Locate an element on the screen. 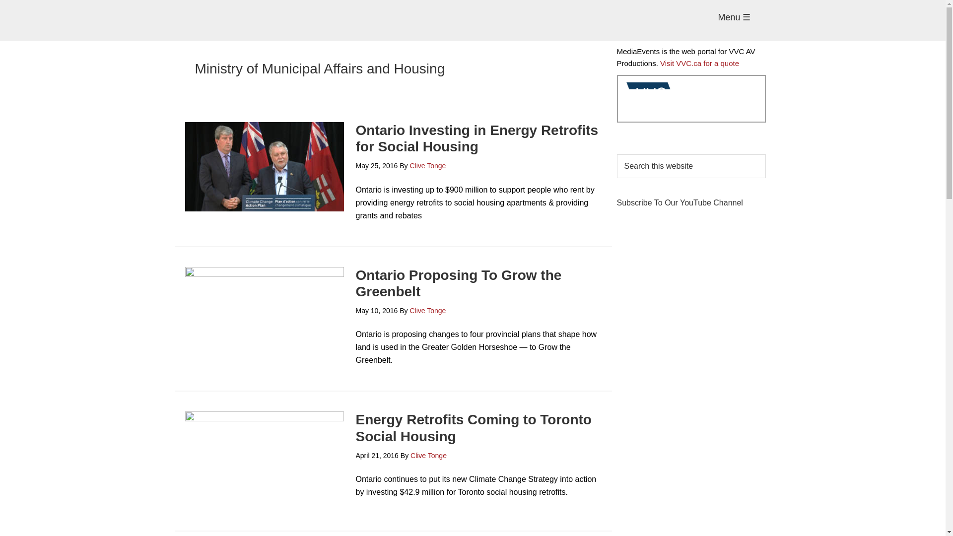 The width and height of the screenshot is (953, 536). Ontario Investing in Energy Retrofits for Social Housing is located at coordinates (476, 139).